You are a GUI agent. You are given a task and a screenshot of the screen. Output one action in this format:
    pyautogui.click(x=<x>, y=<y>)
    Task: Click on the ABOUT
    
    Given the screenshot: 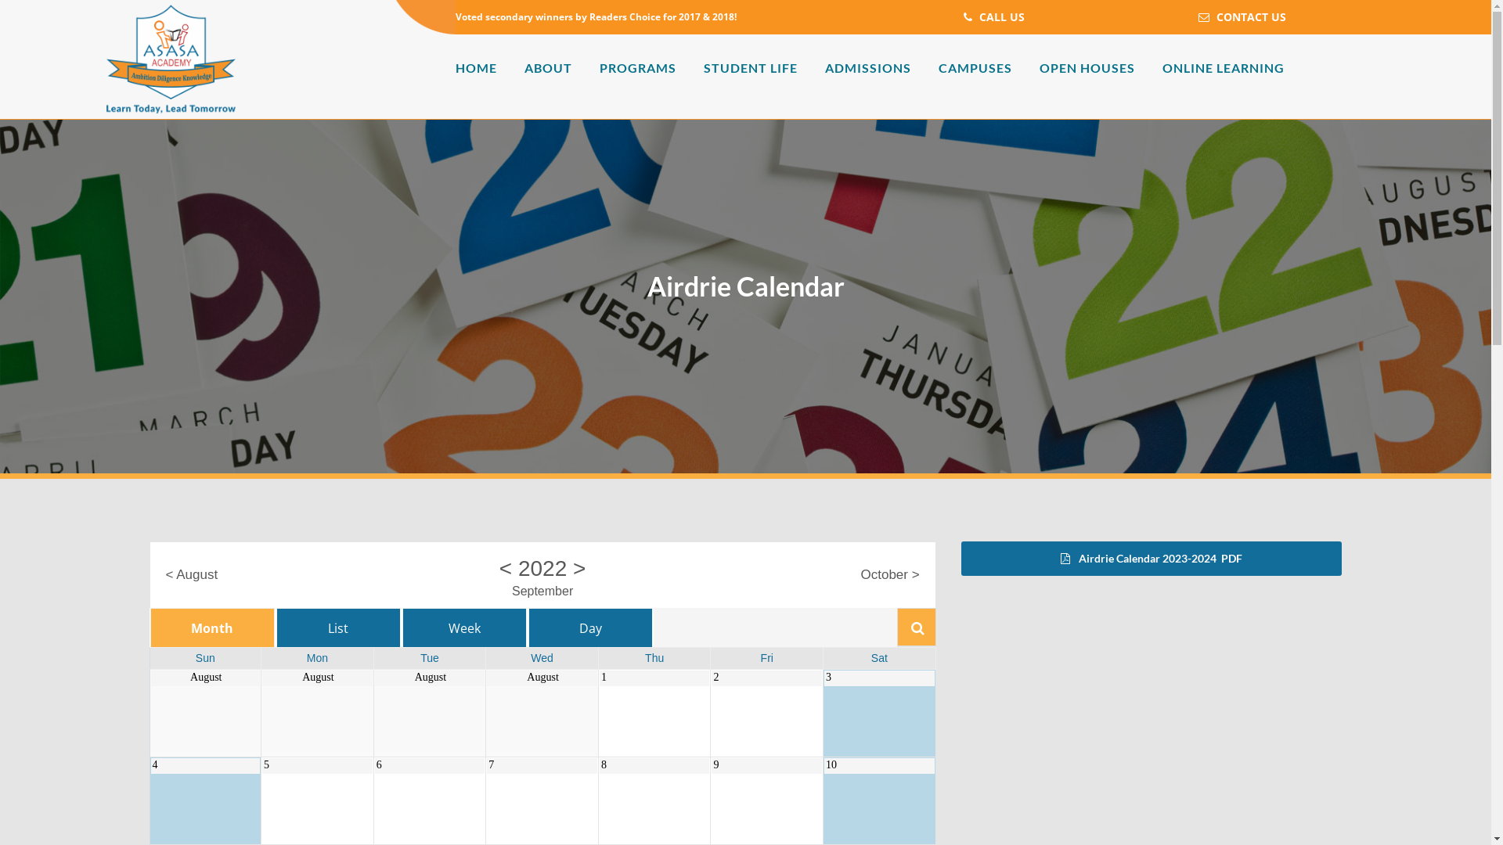 What is the action you would take?
    pyautogui.click(x=548, y=68)
    